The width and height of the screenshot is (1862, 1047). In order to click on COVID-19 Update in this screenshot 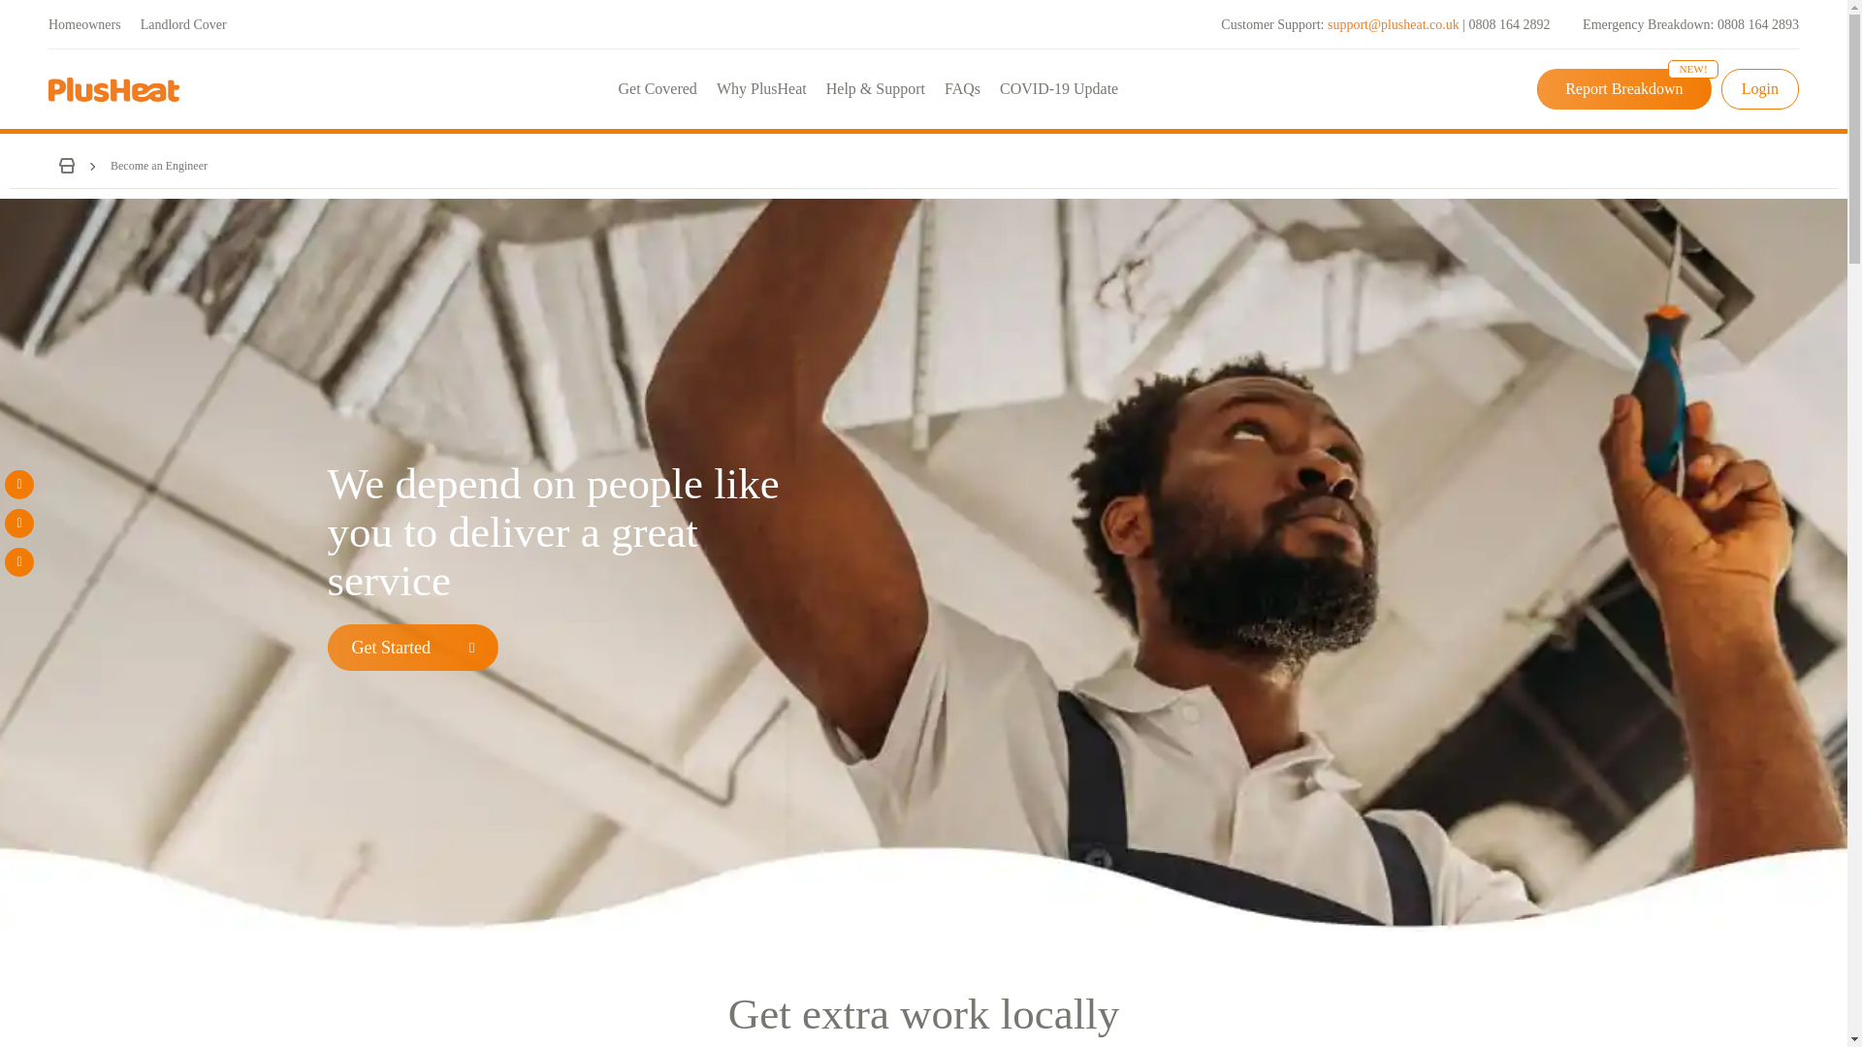, I will do `click(1059, 89)`.